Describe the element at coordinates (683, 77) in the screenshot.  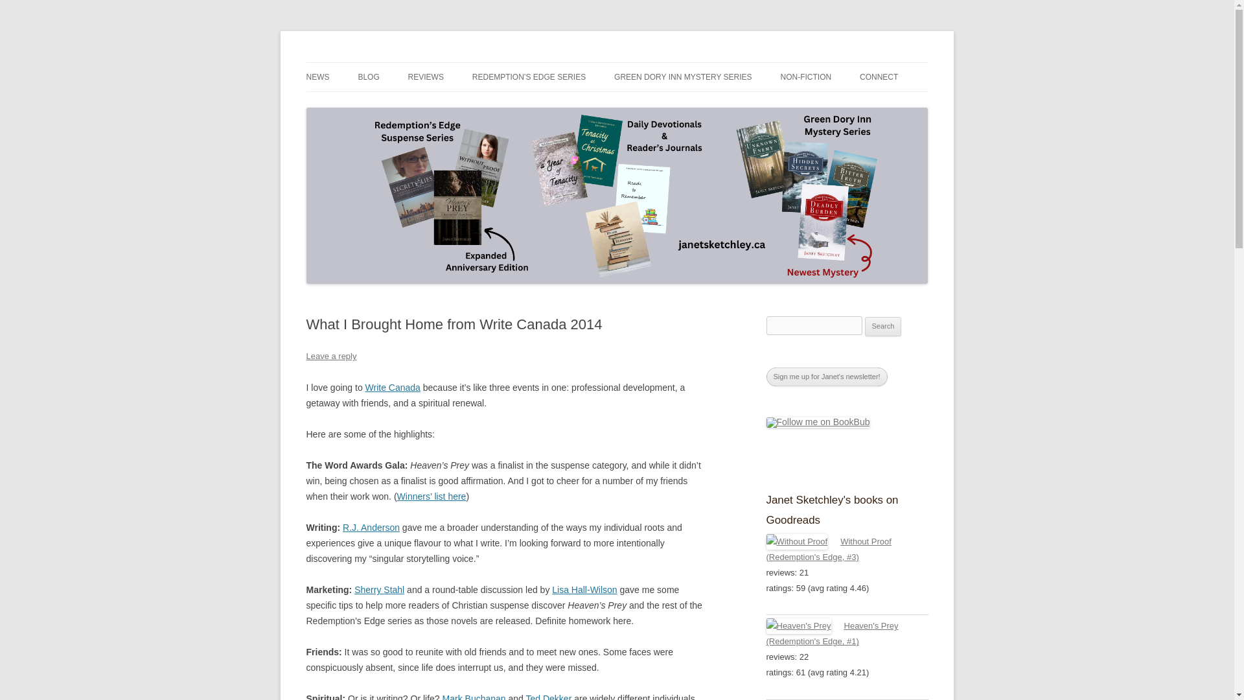
I see `GREEN DORY INN MYSTERY SERIES` at that location.